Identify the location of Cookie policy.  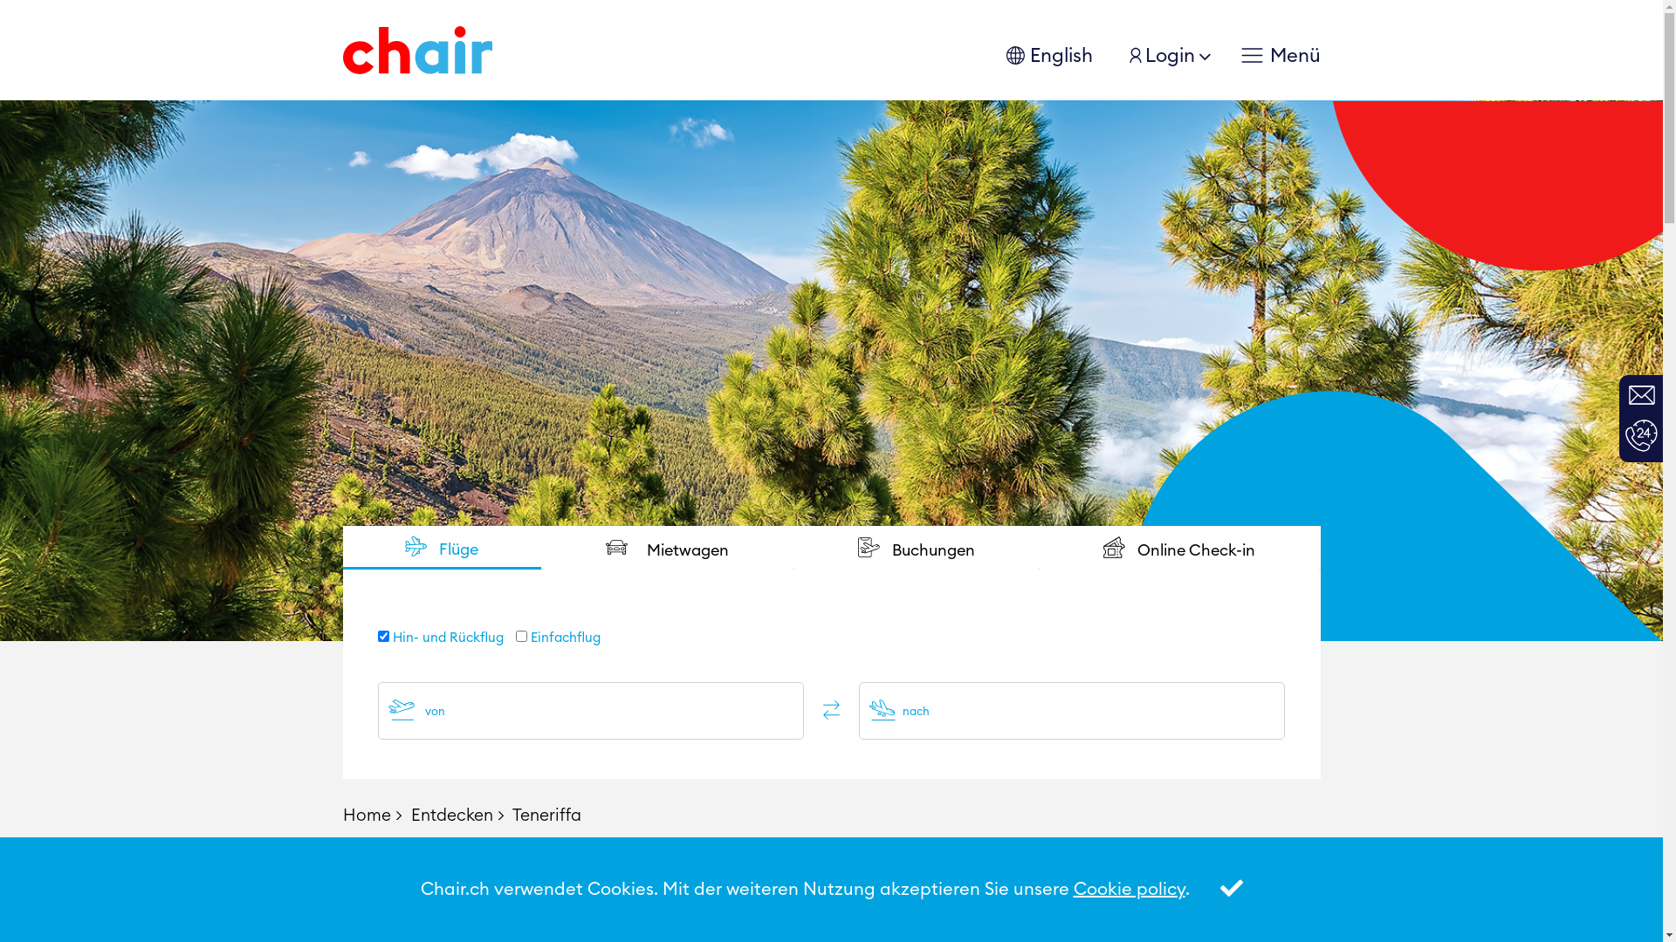
(1130, 890).